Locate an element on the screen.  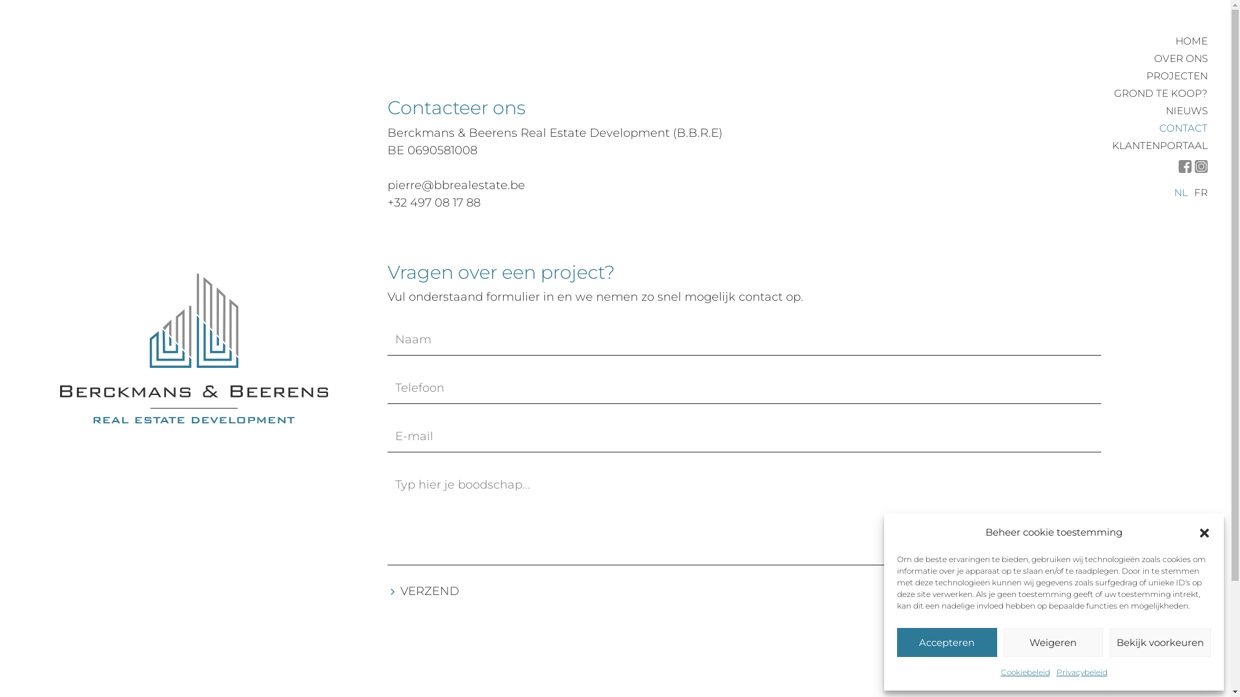
NIEUWS is located at coordinates (1187, 111).